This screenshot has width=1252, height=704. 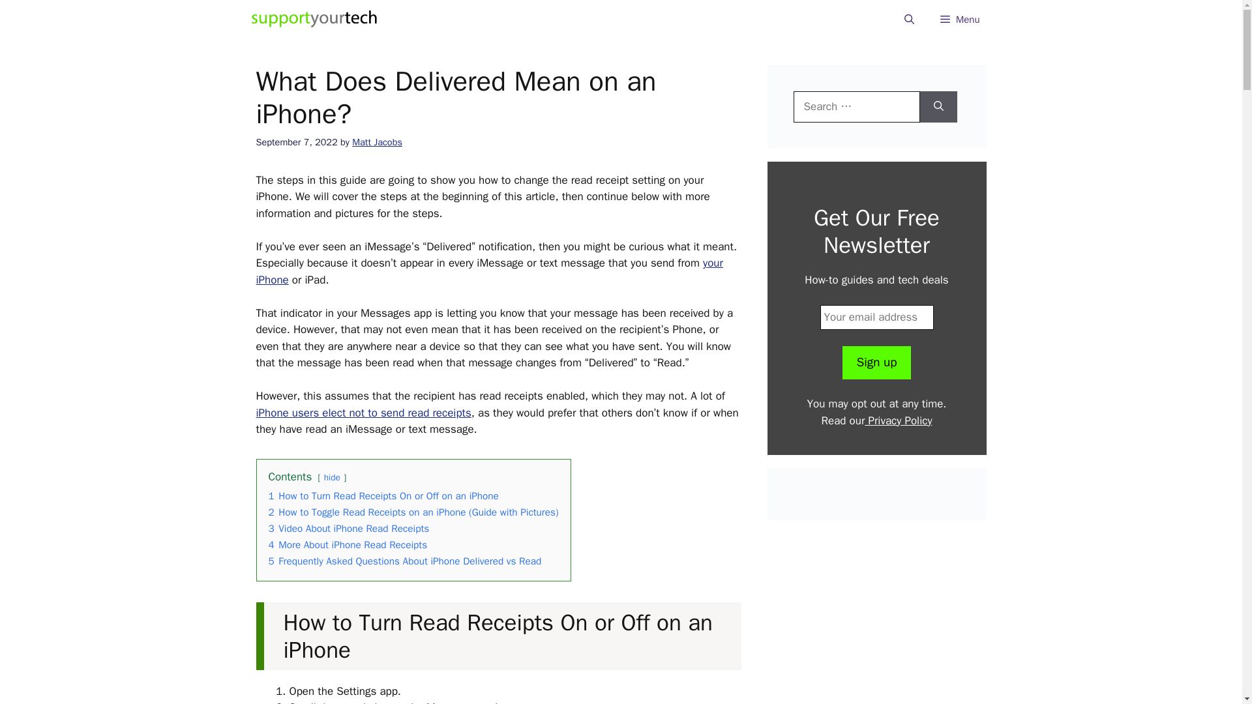 I want to click on 5 Frequently Asked Questions About iPhone Delivered vs Read, so click(x=406, y=561).